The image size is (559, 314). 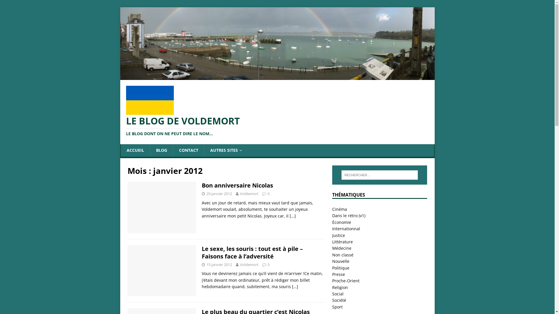 What do you see at coordinates (237, 185) in the screenshot?
I see `Bon anniversaire Nicolas` at bounding box center [237, 185].